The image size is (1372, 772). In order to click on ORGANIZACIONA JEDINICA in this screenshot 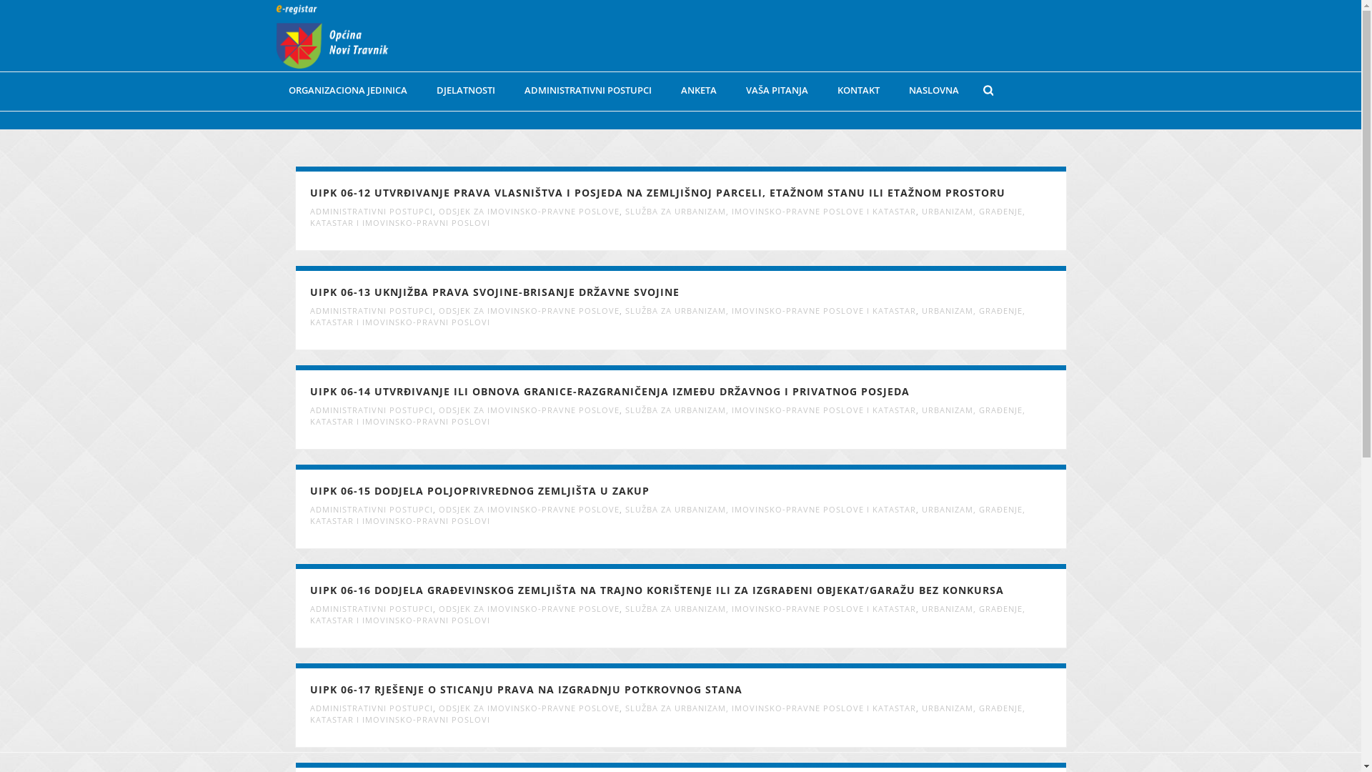, I will do `click(348, 90)`.